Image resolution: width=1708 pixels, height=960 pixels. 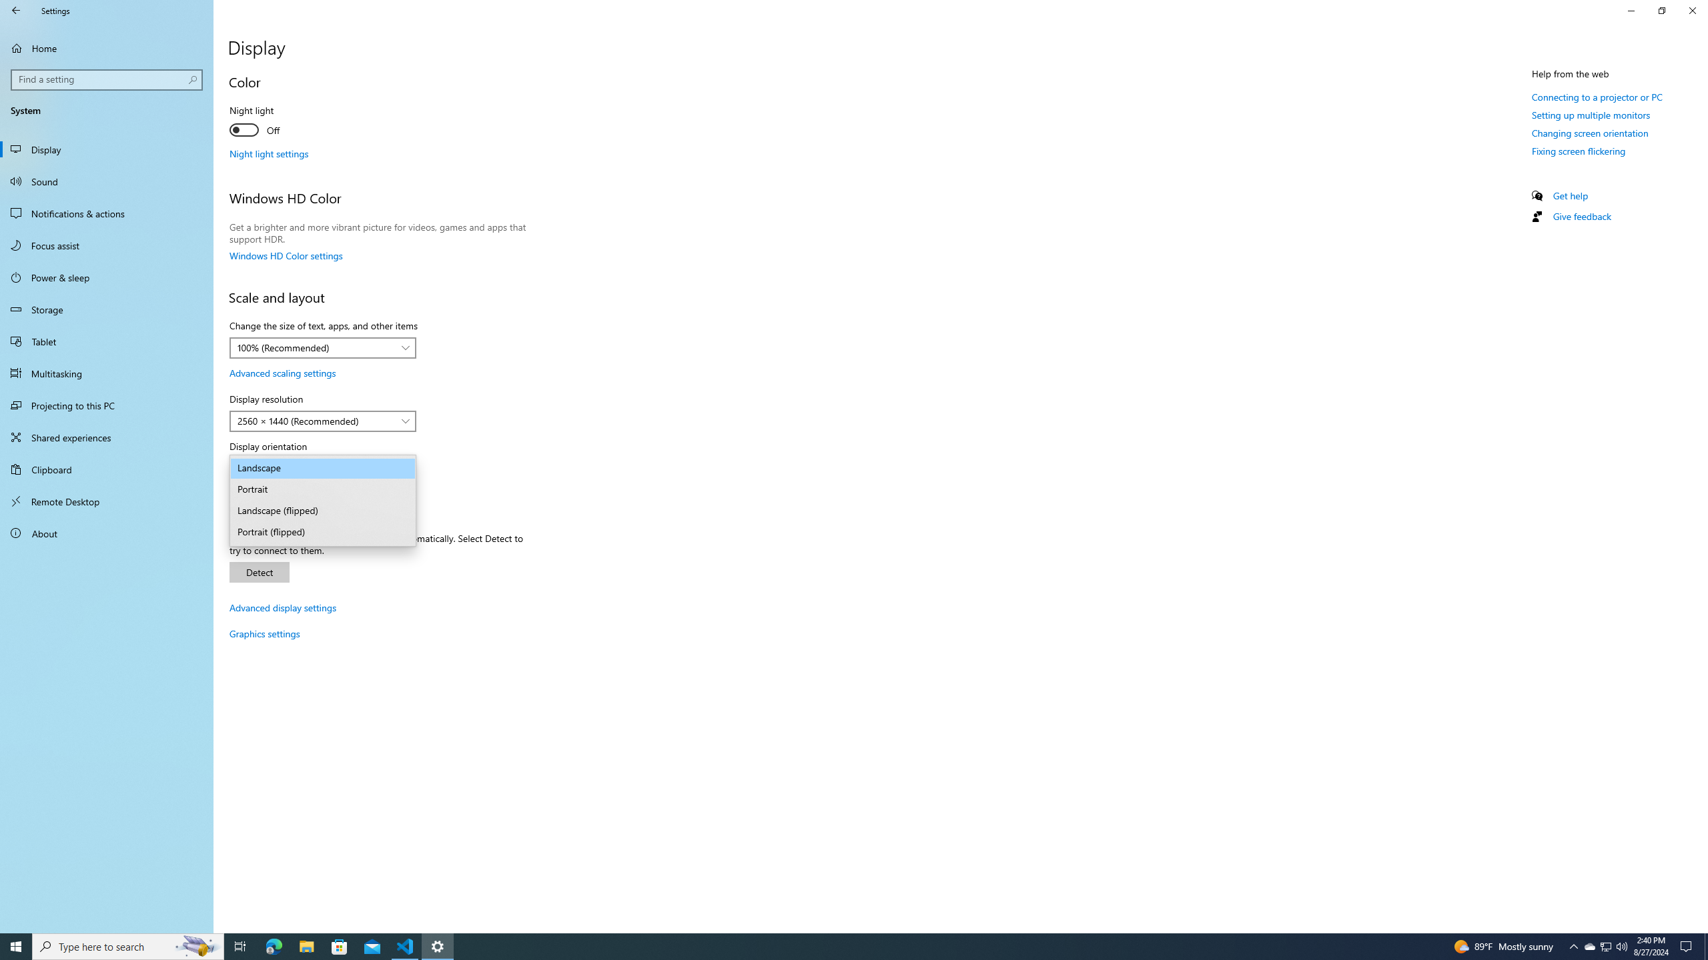 What do you see at coordinates (1581, 216) in the screenshot?
I see `Advanced scaling settings` at bounding box center [1581, 216].